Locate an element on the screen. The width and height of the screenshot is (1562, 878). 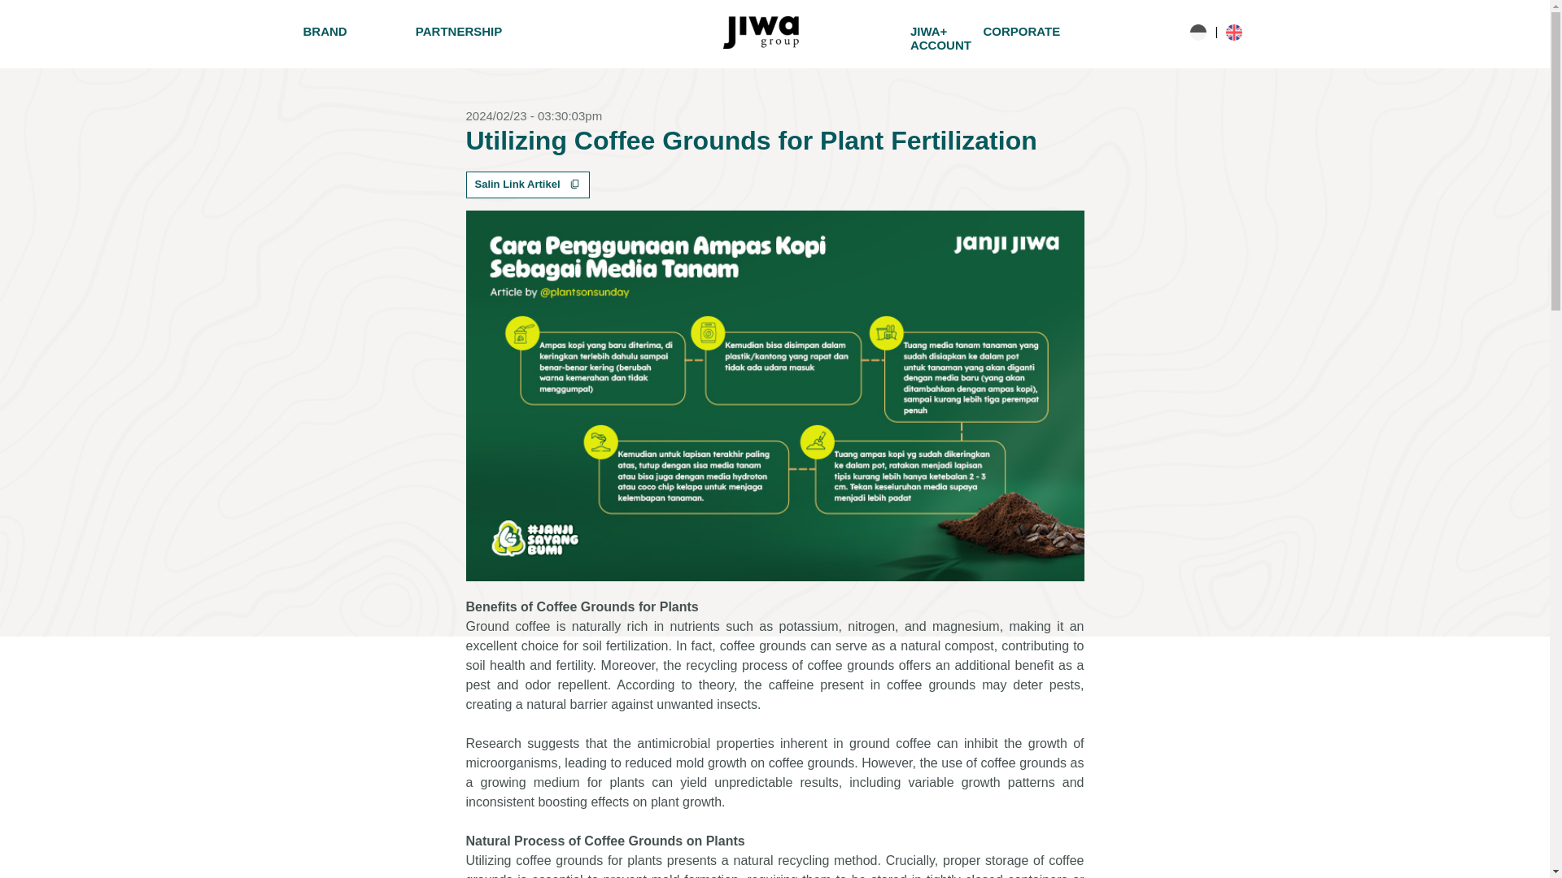
Salin Link Artikel is located at coordinates (527, 185).